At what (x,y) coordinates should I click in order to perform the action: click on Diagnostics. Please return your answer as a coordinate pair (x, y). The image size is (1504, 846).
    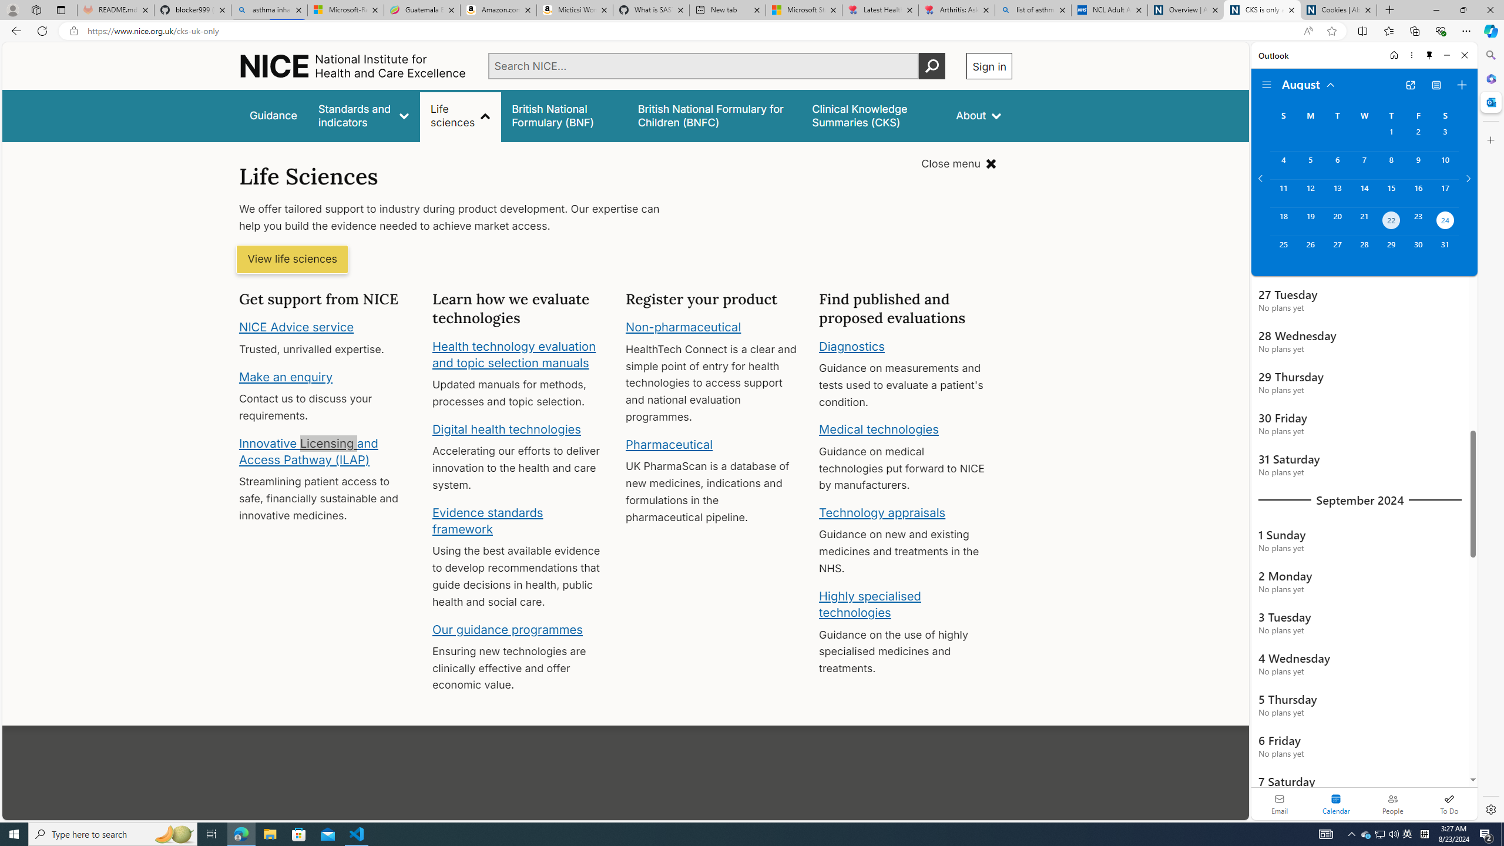
    Looking at the image, I should click on (852, 345).